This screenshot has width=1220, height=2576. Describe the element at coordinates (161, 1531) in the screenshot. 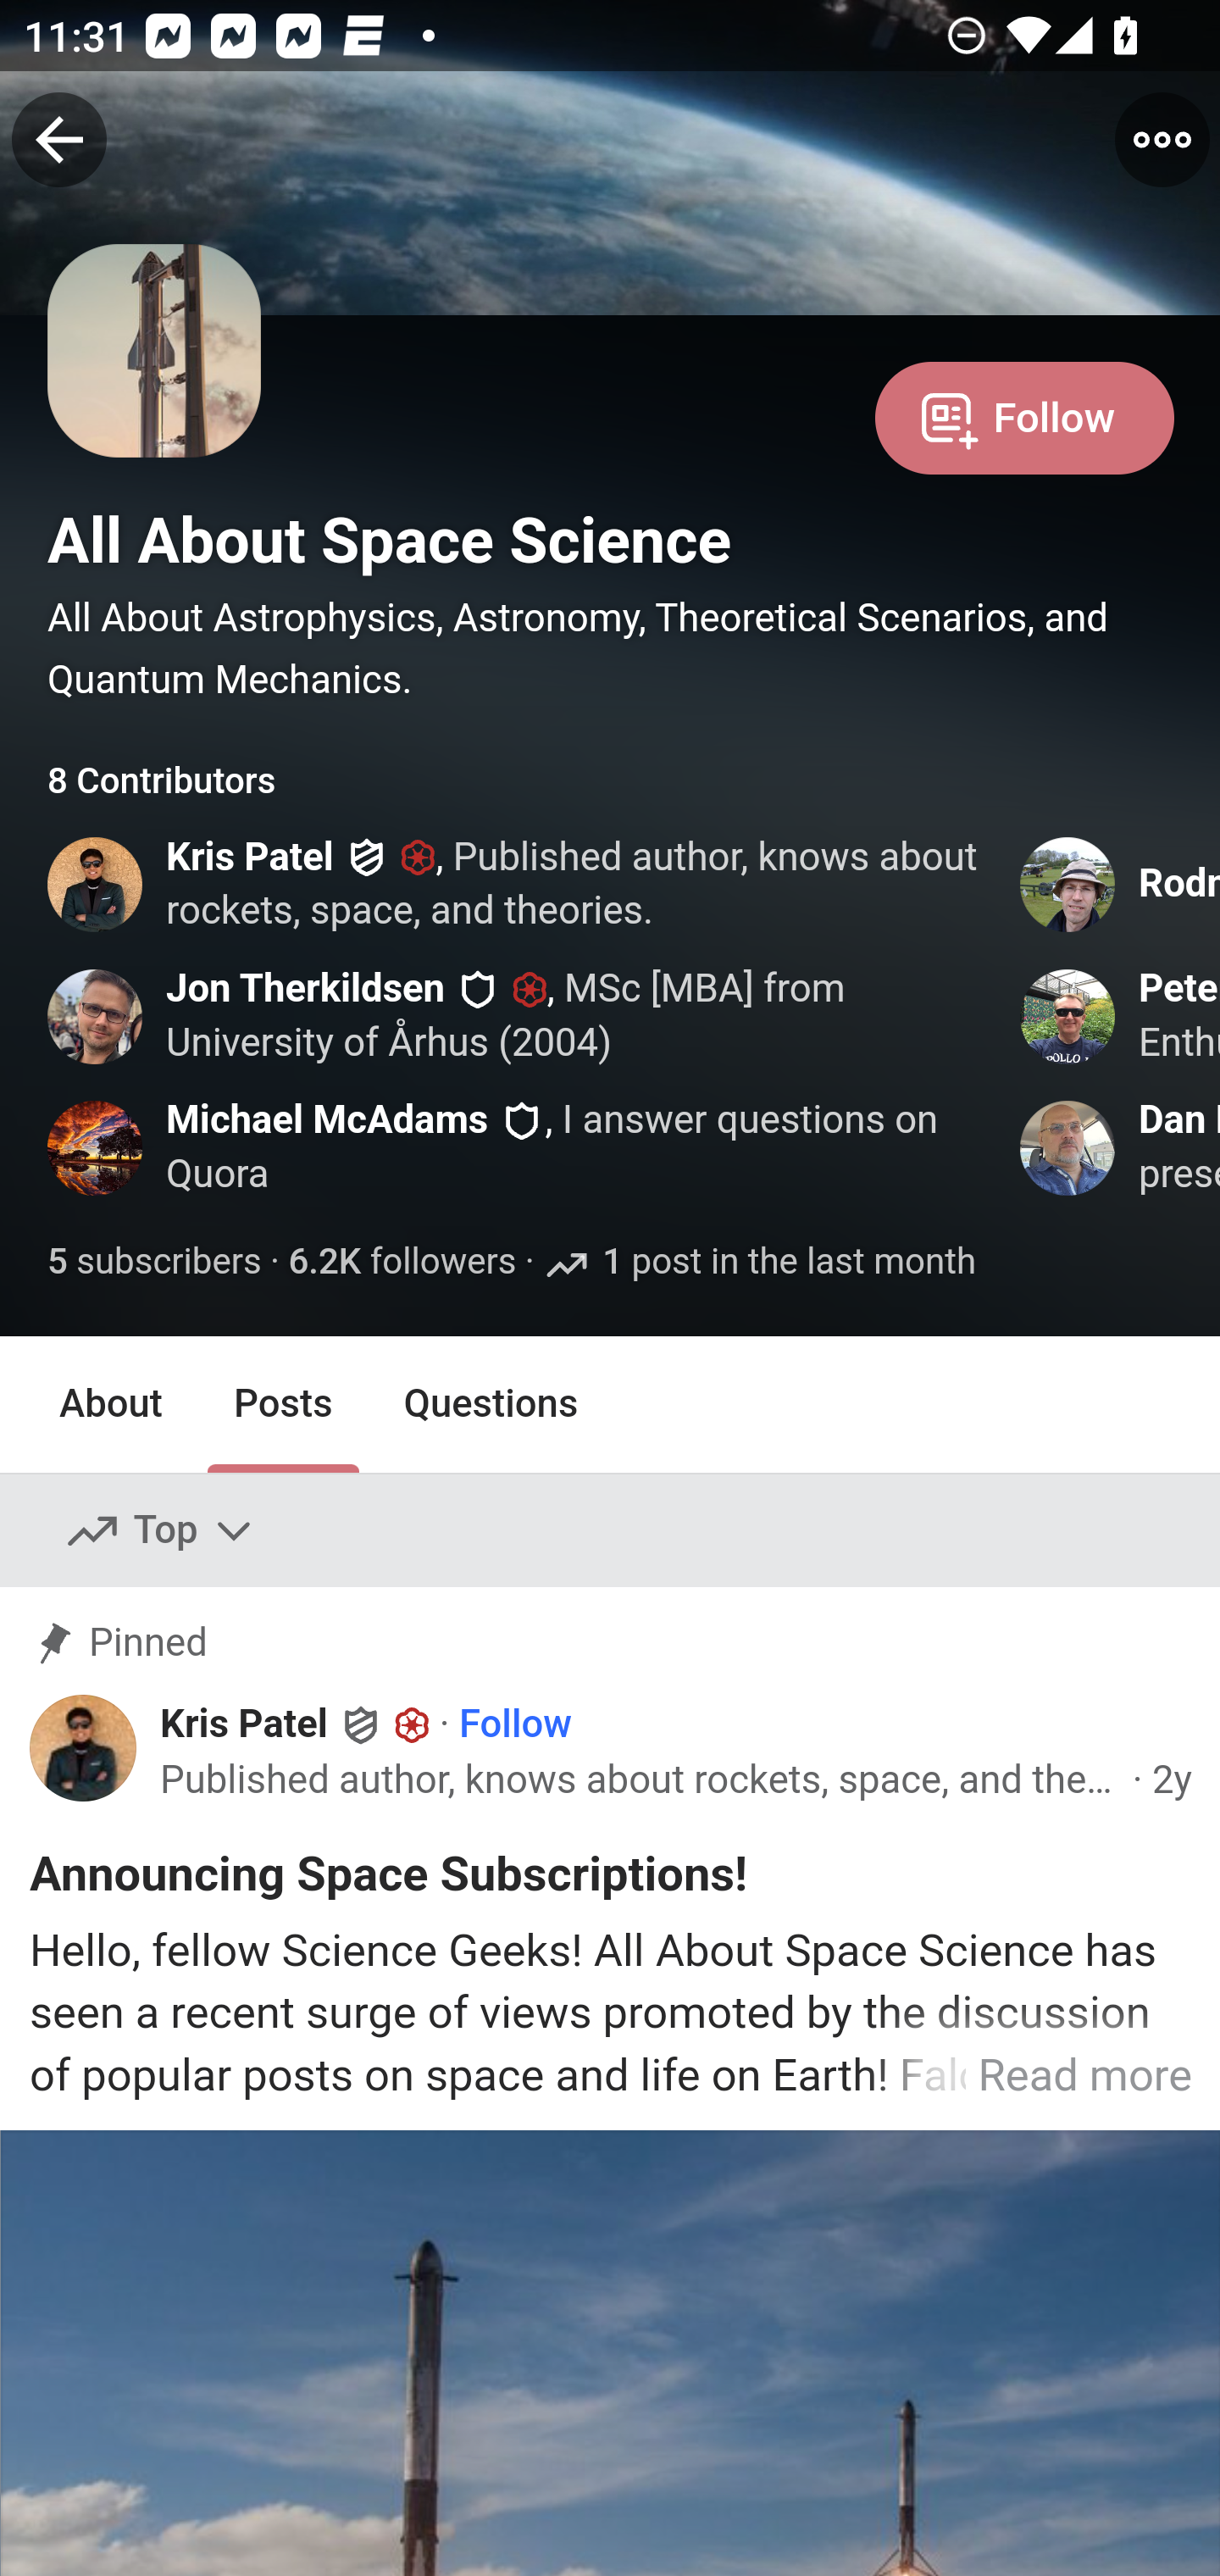

I see `Top` at that location.